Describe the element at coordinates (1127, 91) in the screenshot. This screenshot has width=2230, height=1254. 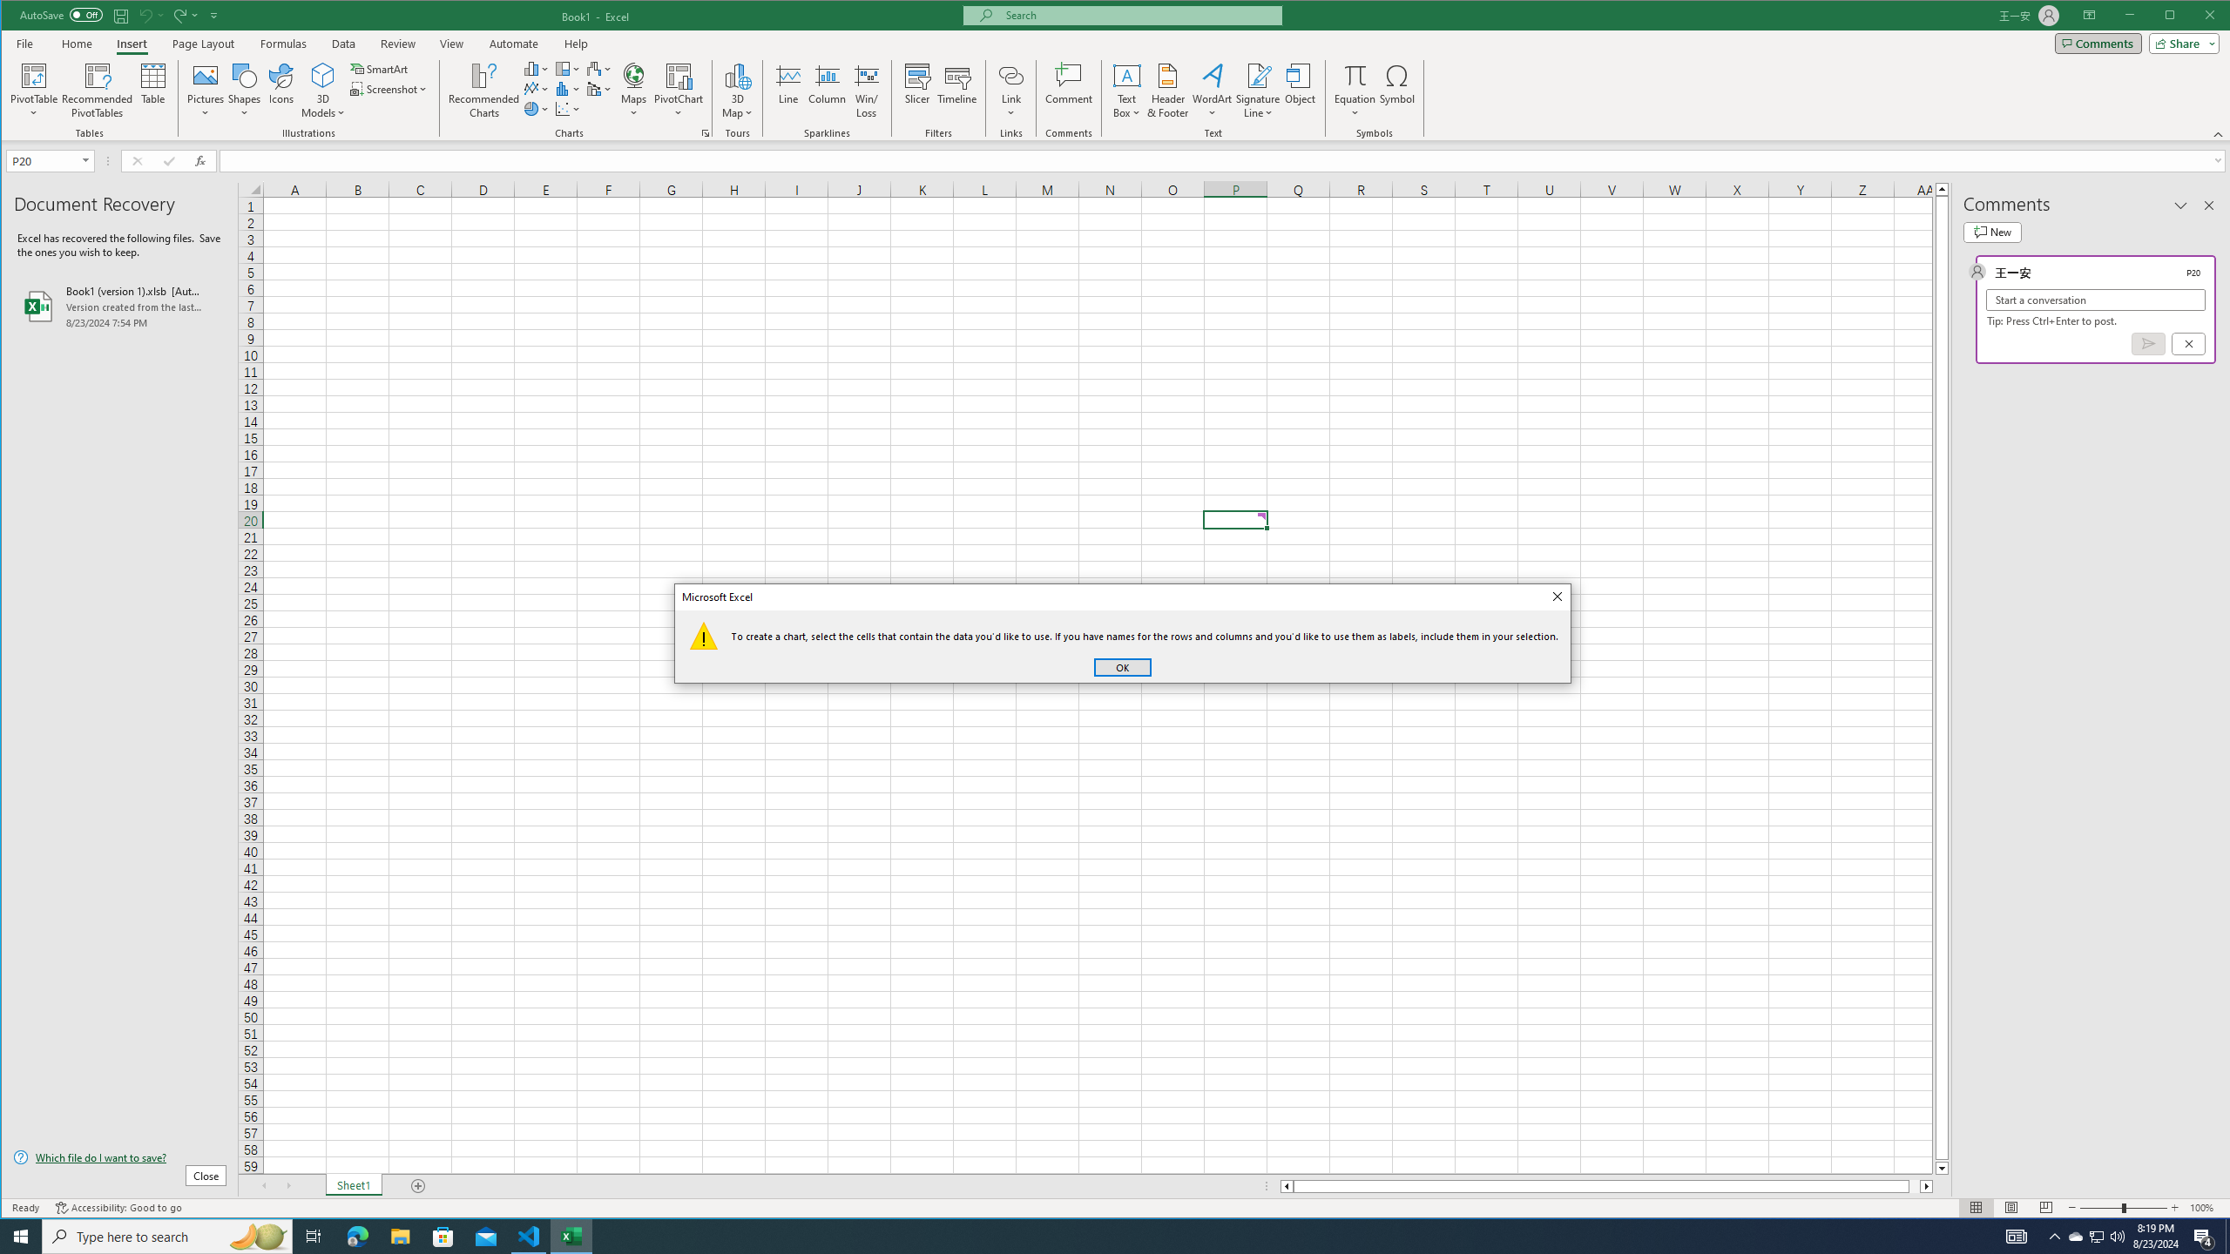
I see `Text Box` at that location.